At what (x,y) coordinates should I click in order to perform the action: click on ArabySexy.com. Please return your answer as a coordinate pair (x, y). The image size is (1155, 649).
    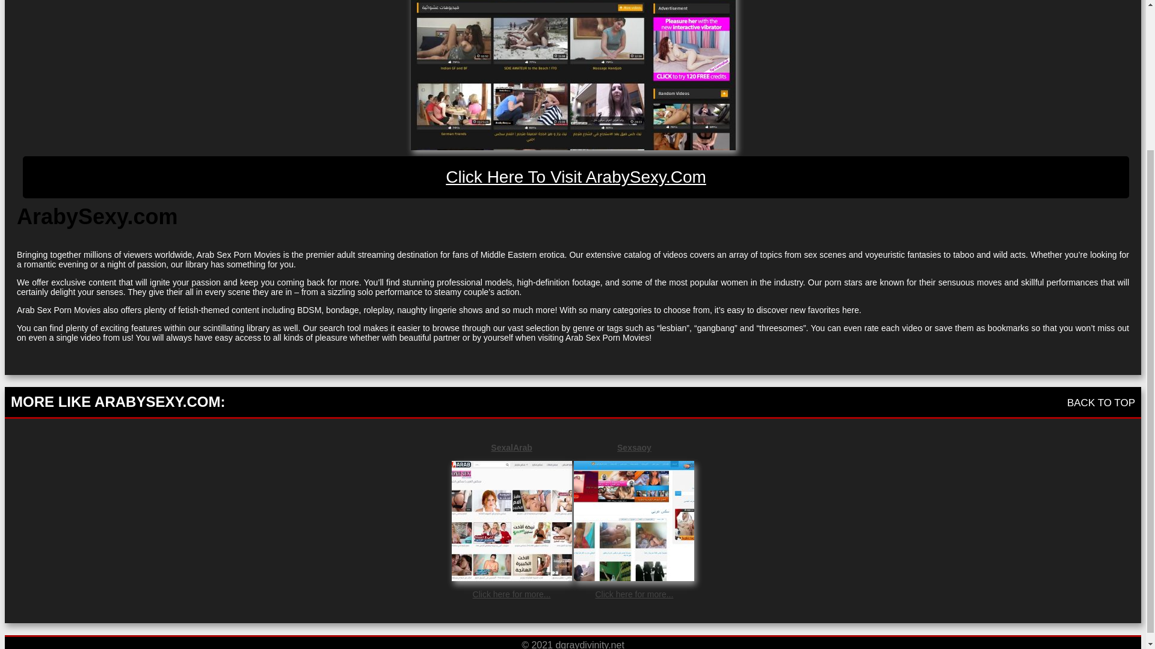
    Looking at the image, I should click on (572, 75).